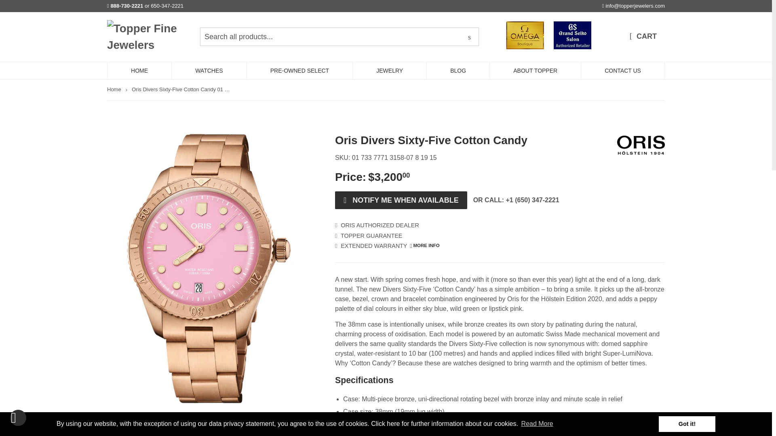 The height and width of the screenshot is (436, 776). Describe the element at coordinates (139, 70) in the screenshot. I see `Home` at that location.